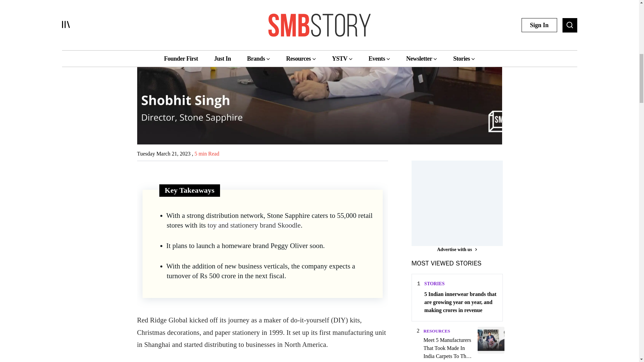 This screenshot has height=362, width=644. What do you see at coordinates (462, 202) in the screenshot?
I see `3rd party ad content` at bounding box center [462, 202].